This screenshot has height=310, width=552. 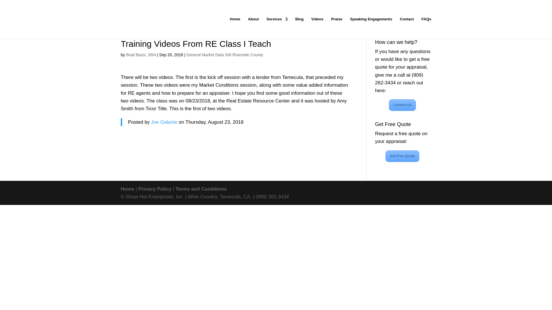 What do you see at coordinates (141, 55) in the screenshot?
I see `Brad Bassi, SRA` at bounding box center [141, 55].